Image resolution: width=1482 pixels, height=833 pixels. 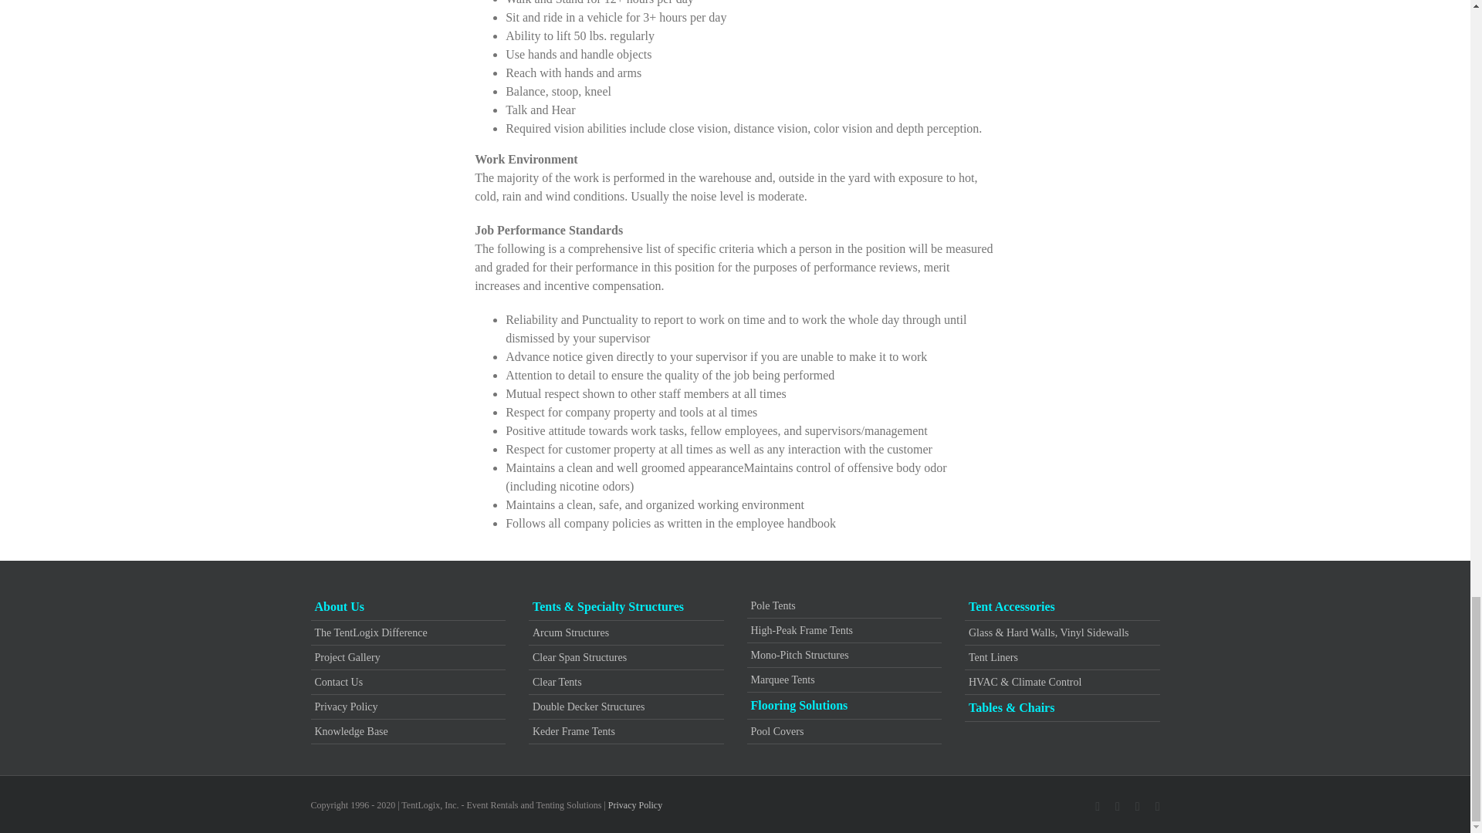 I want to click on Pool Covers, so click(x=844, y=731).